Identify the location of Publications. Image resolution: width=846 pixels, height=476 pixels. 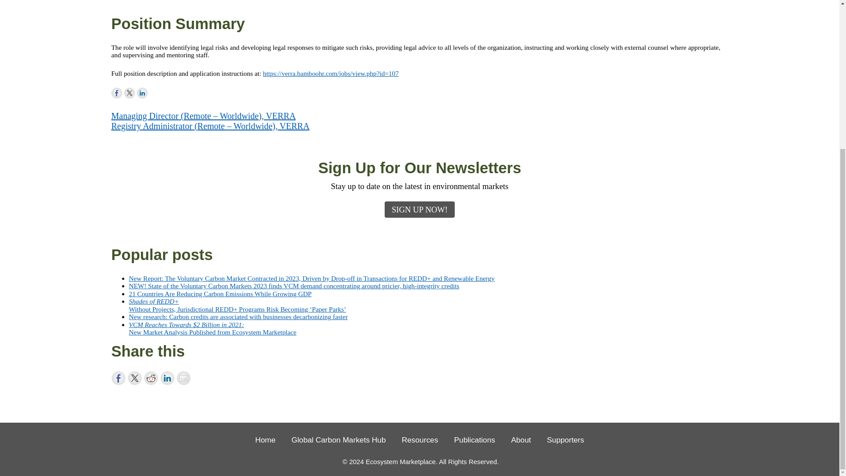
(475, 440).